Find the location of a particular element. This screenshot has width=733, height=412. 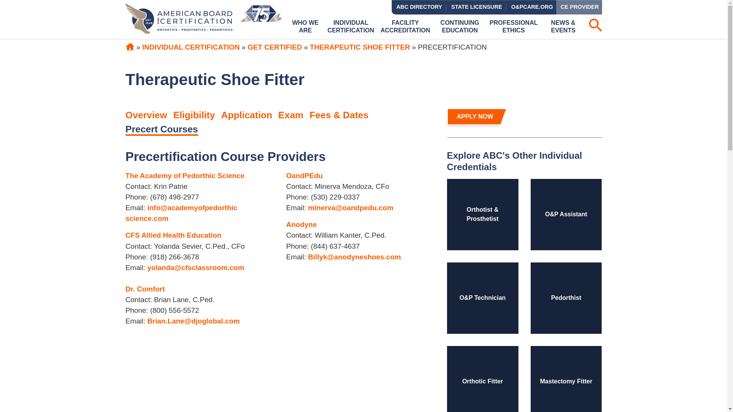

ABC DIRECTORY is located at coordinates (418, 7).